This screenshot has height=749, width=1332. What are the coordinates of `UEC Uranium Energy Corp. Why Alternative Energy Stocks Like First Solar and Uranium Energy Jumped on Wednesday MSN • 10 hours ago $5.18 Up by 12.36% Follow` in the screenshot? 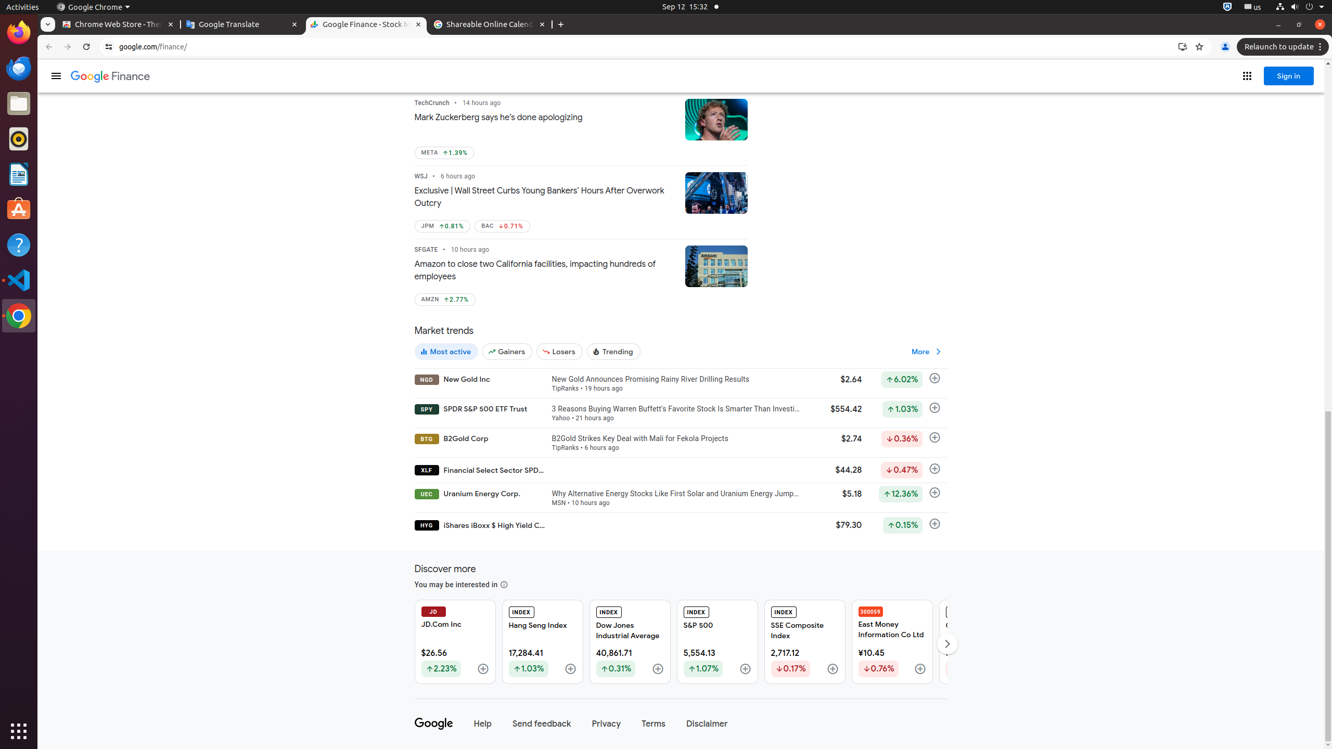 It's located at (681, 496).